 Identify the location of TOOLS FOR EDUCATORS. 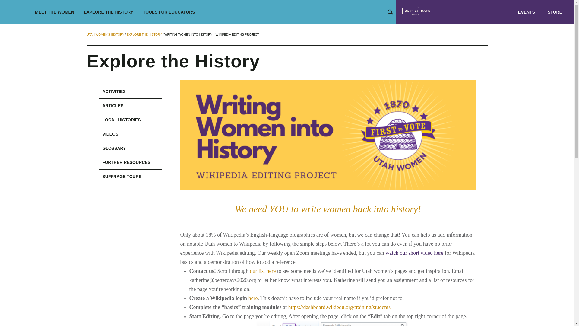
(169, 12).